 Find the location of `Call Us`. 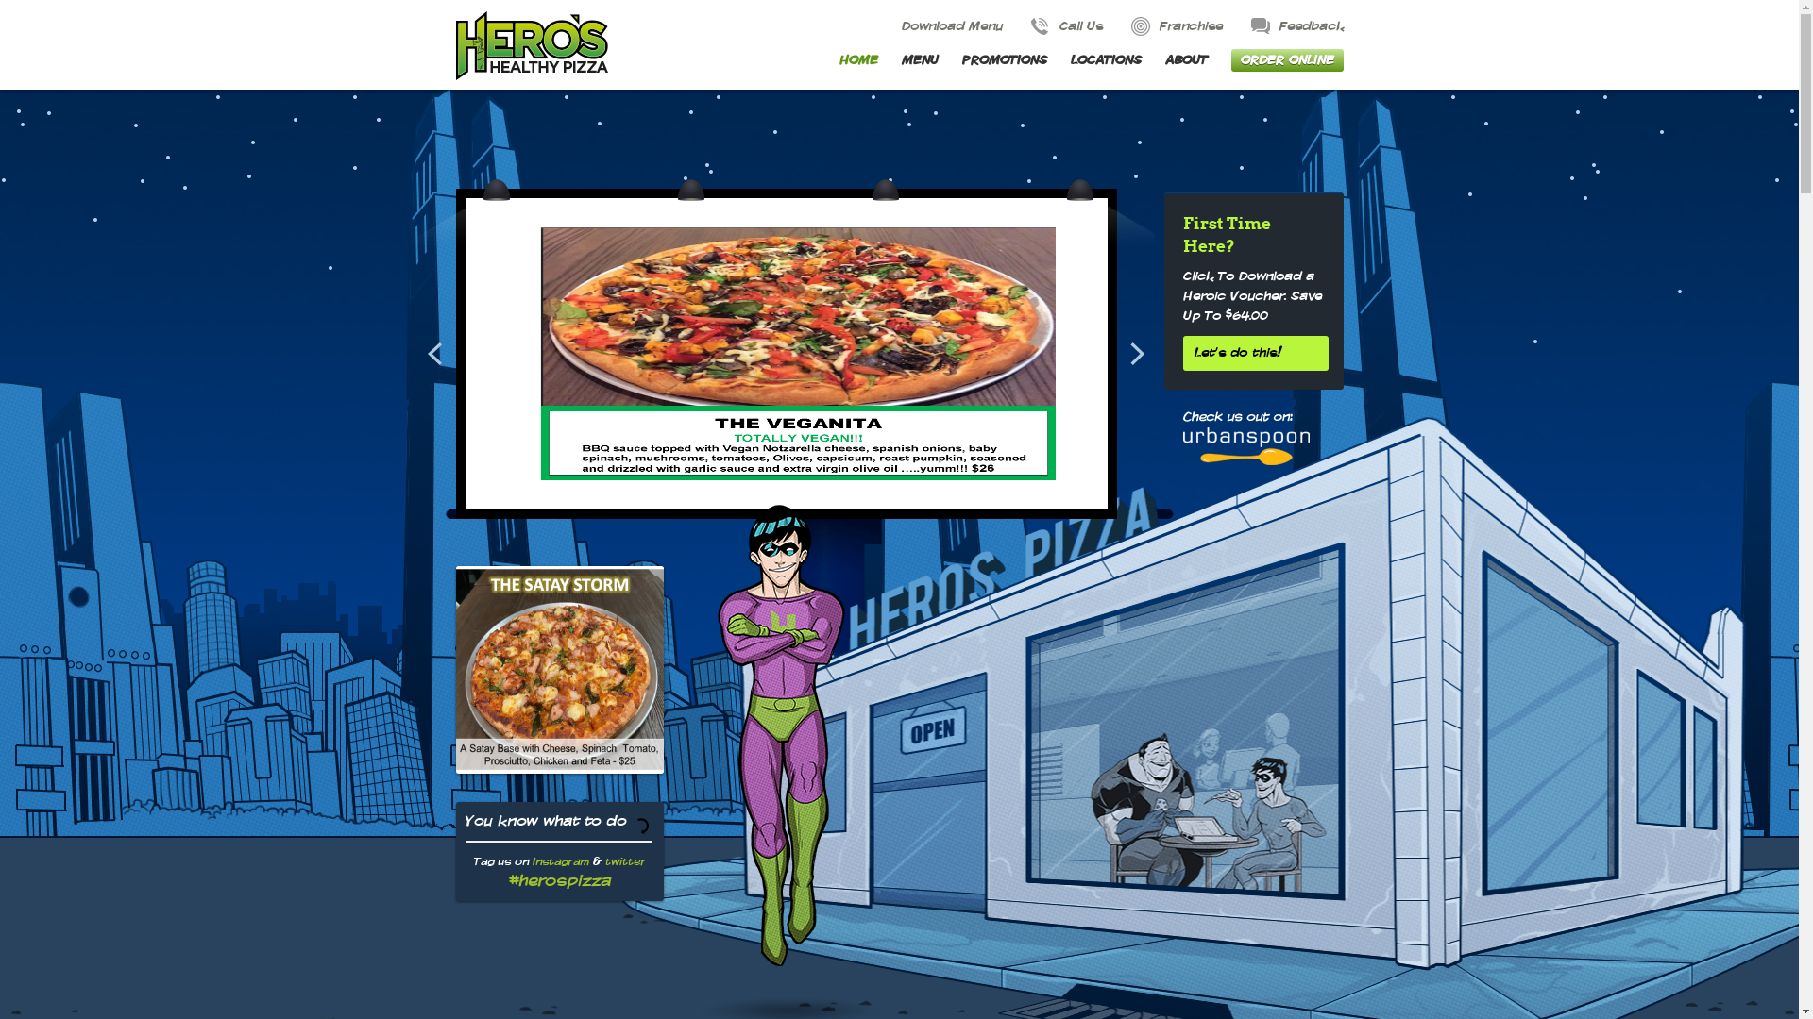

Call Us is located at coordinates (1067, 26).